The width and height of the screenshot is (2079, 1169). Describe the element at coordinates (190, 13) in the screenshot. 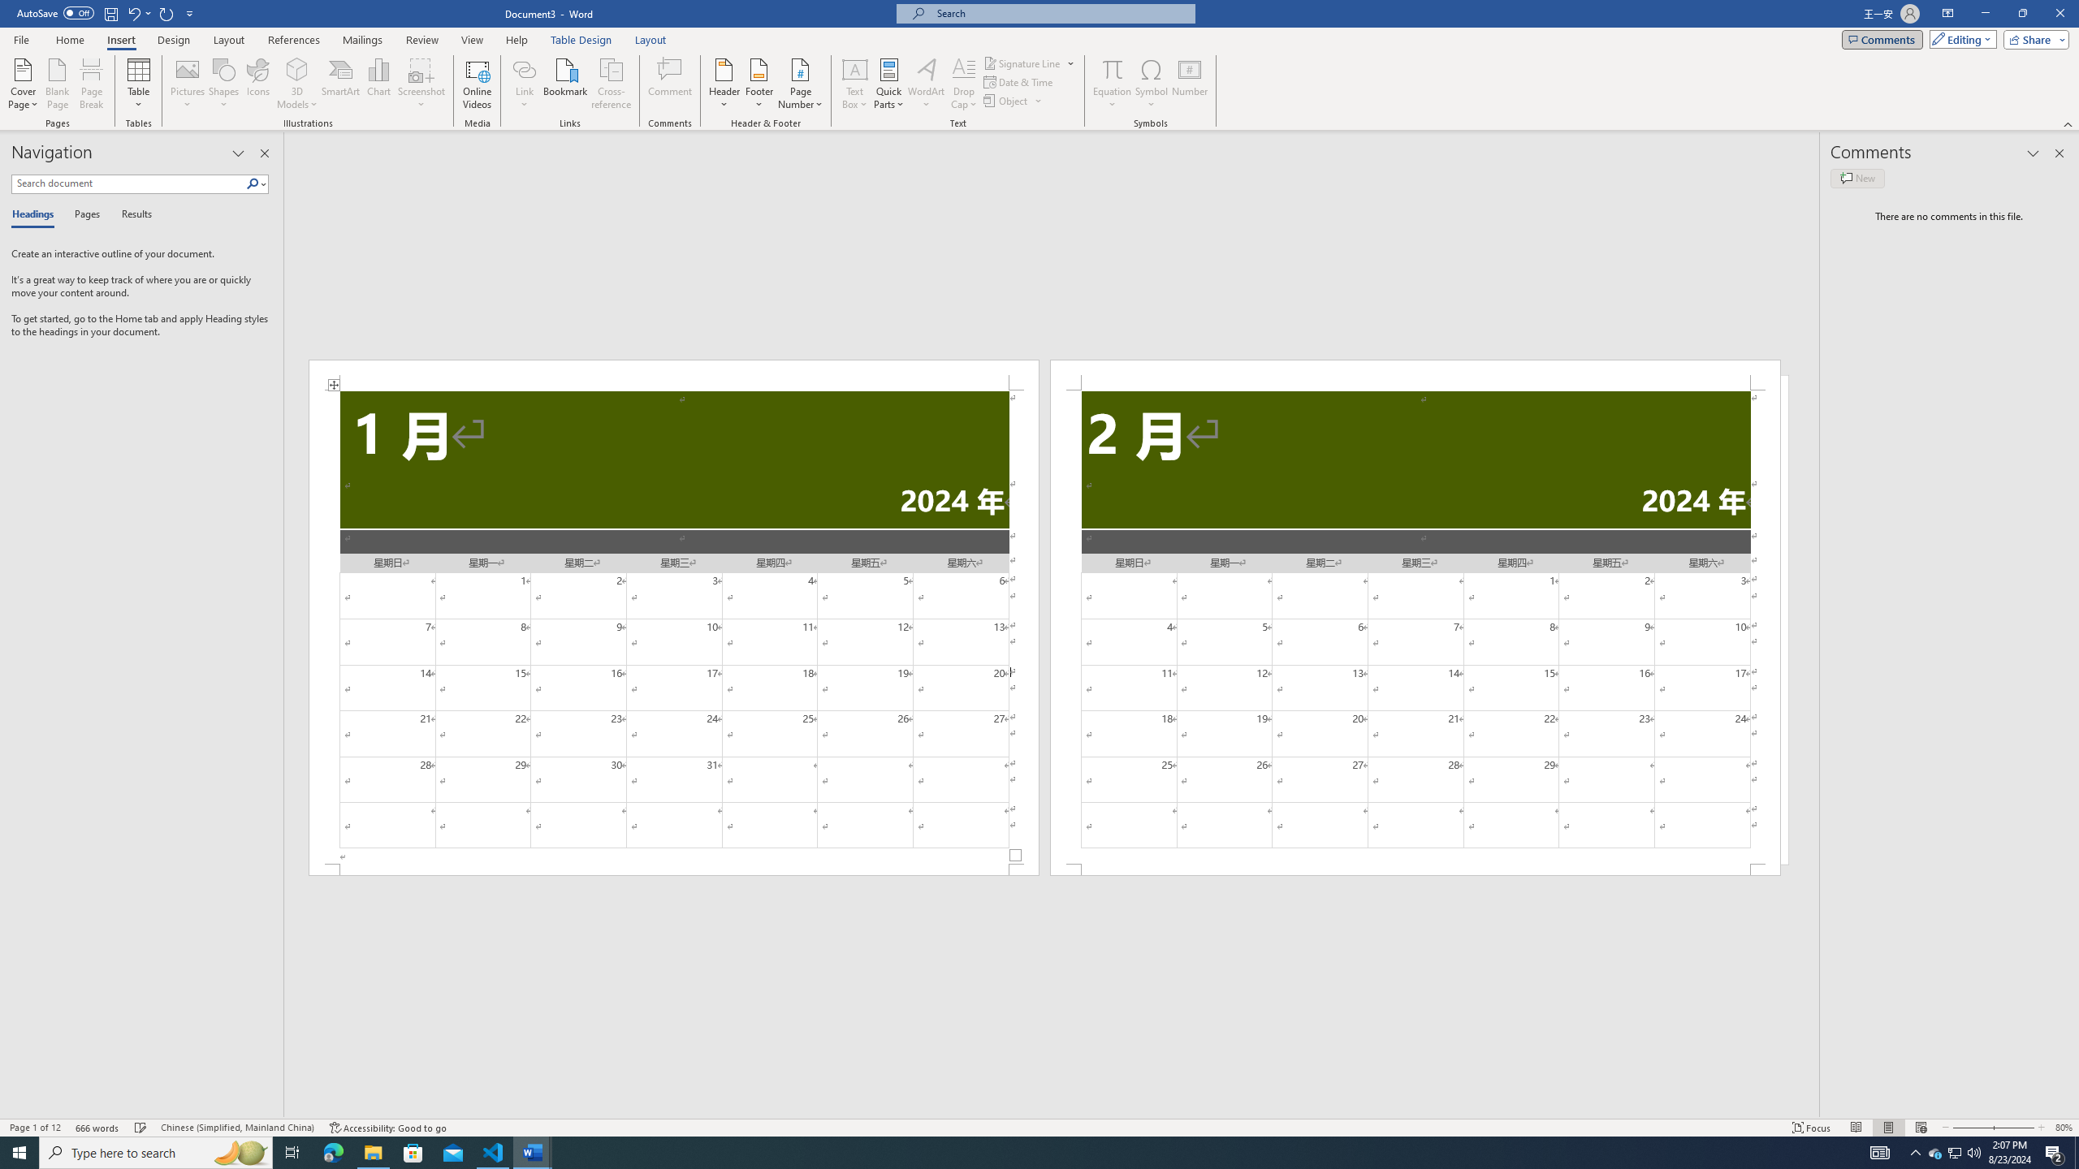

I see `Customize Quick Access Toolbar` at that location.